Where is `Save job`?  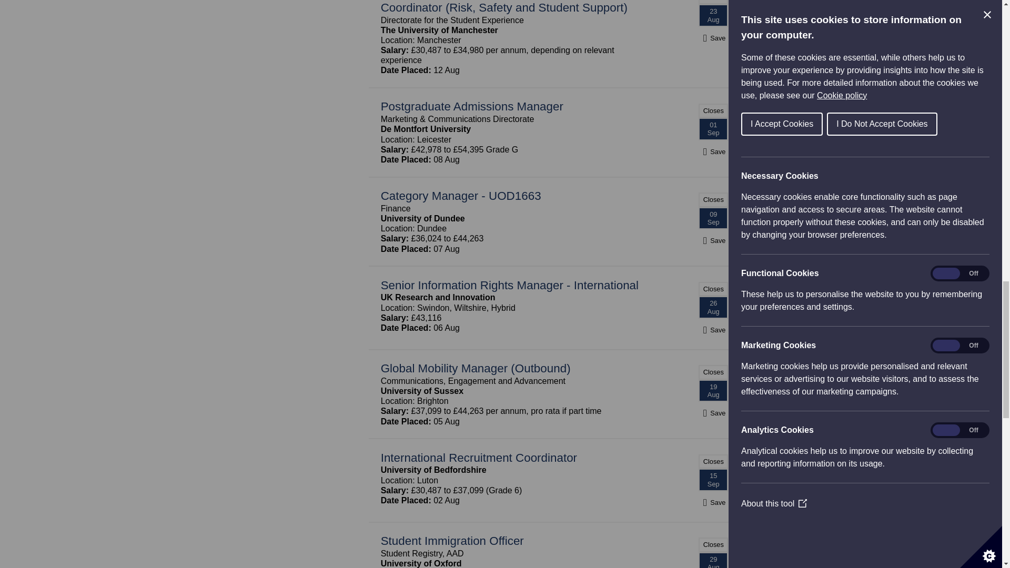 Save job is located at coordinates (713, 412).